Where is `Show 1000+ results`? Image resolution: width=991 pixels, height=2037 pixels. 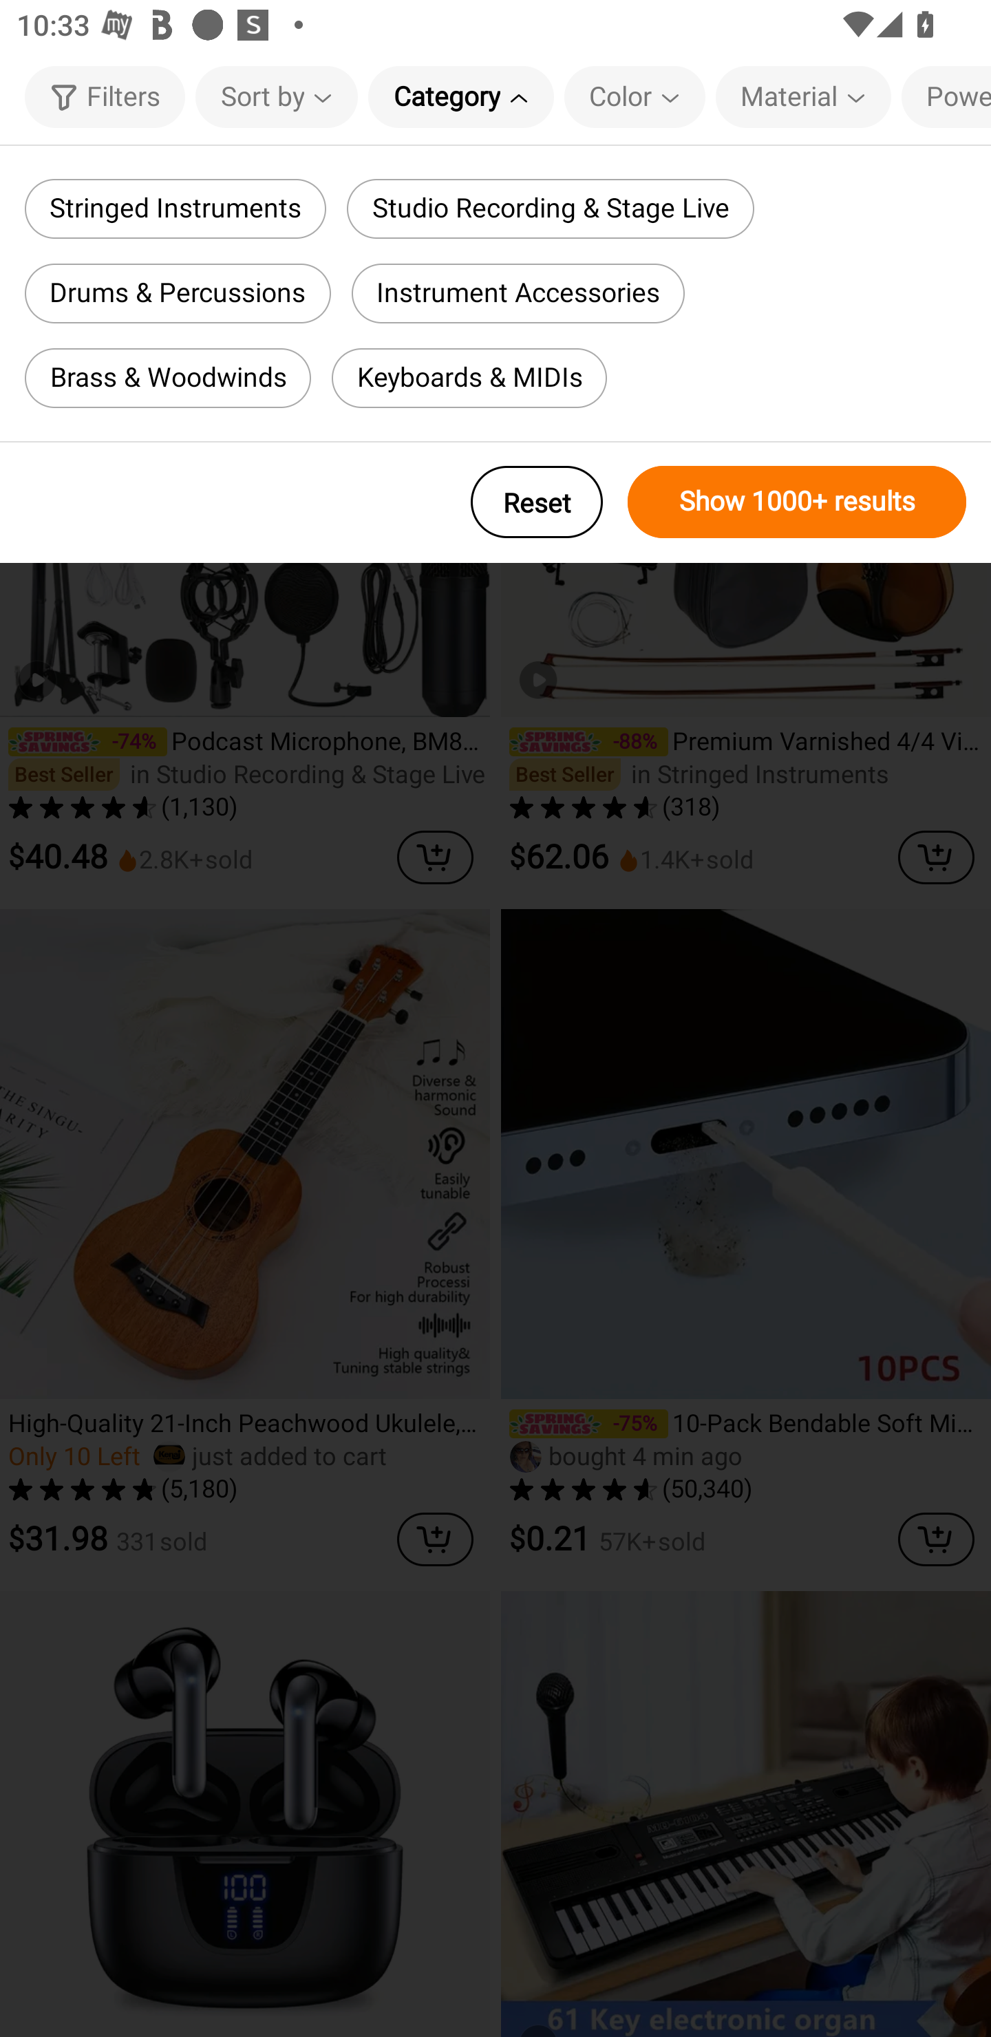
Show 1000+ results is located at coordinates (797, 502).